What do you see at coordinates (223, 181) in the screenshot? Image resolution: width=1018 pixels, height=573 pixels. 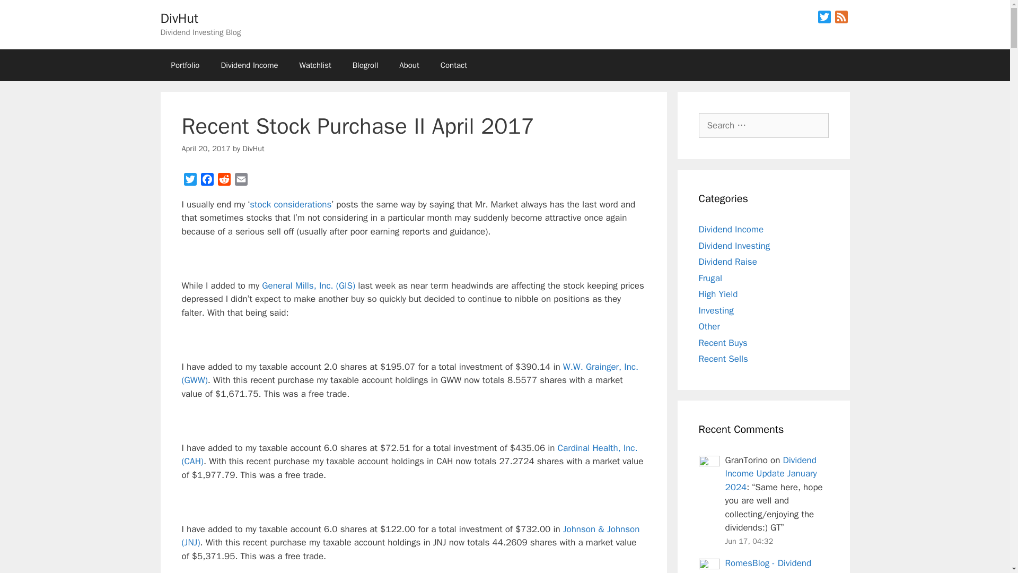 I see `Reddit` at bounding box center [223, 181].